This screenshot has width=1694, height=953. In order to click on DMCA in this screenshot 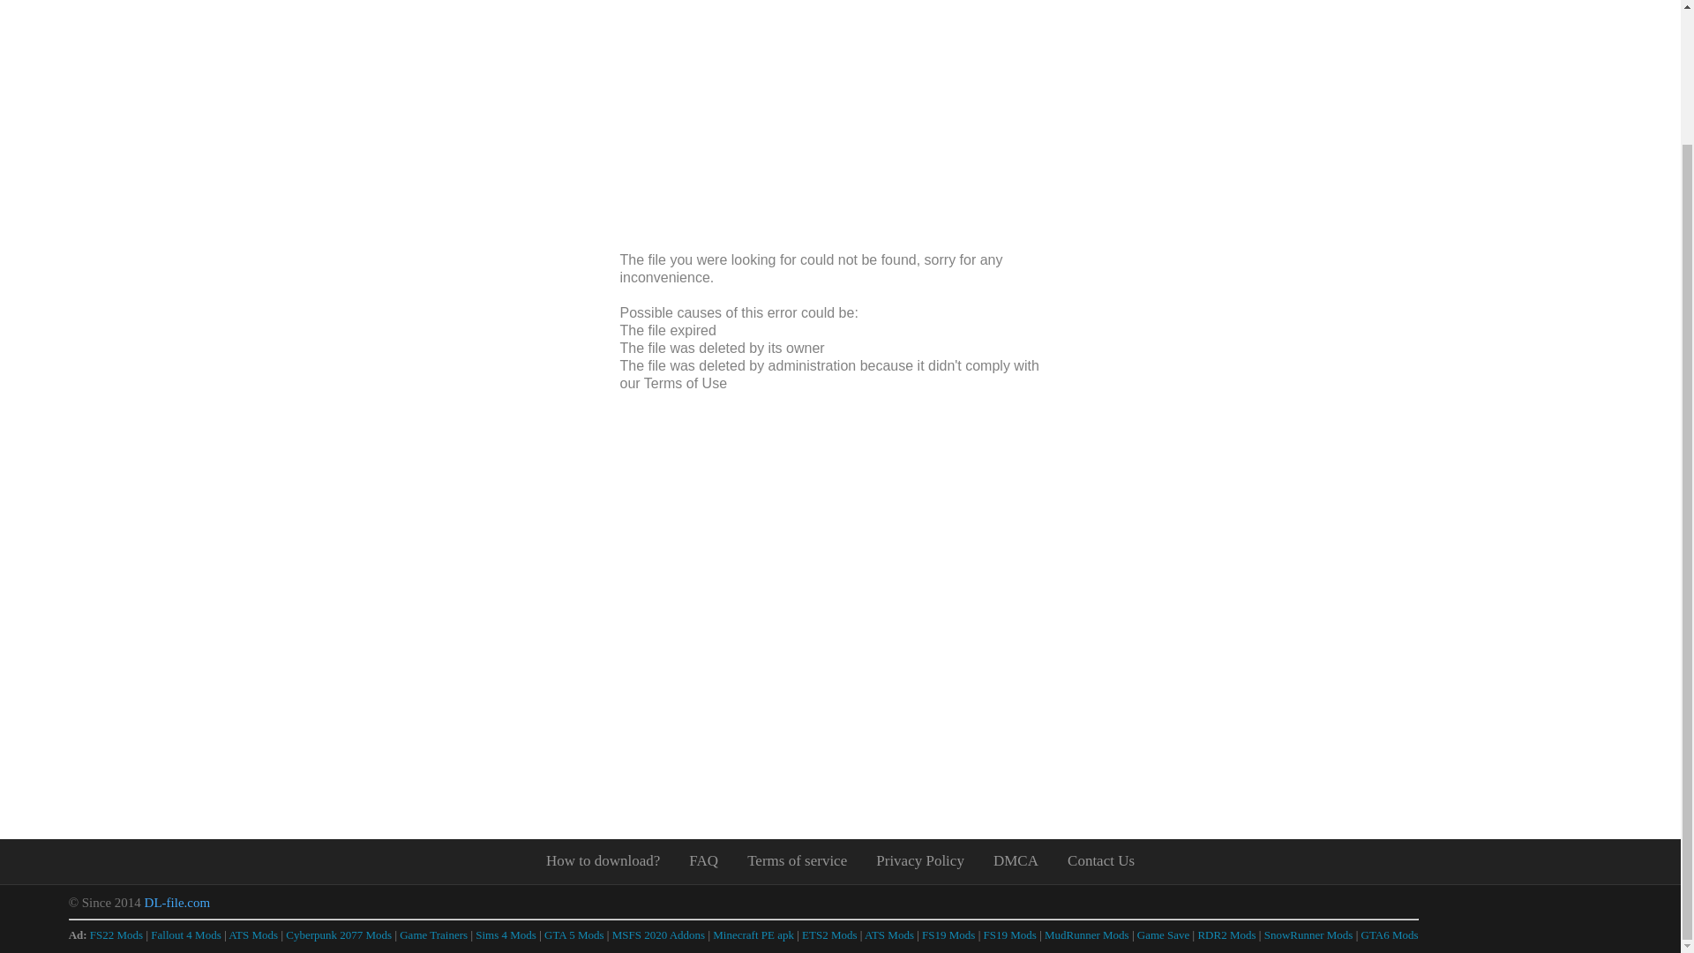, I will do `click(1016, 859)`.